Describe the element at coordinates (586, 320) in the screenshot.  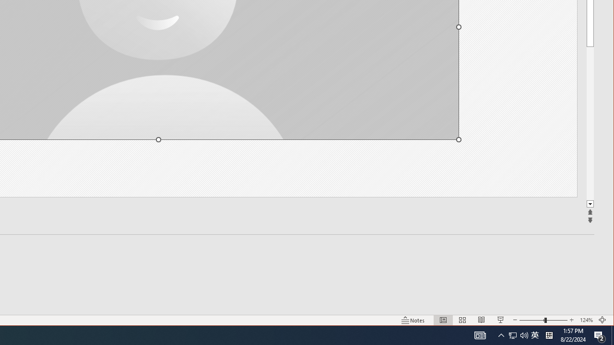
I see `User Promoted Notification Area` at that location.